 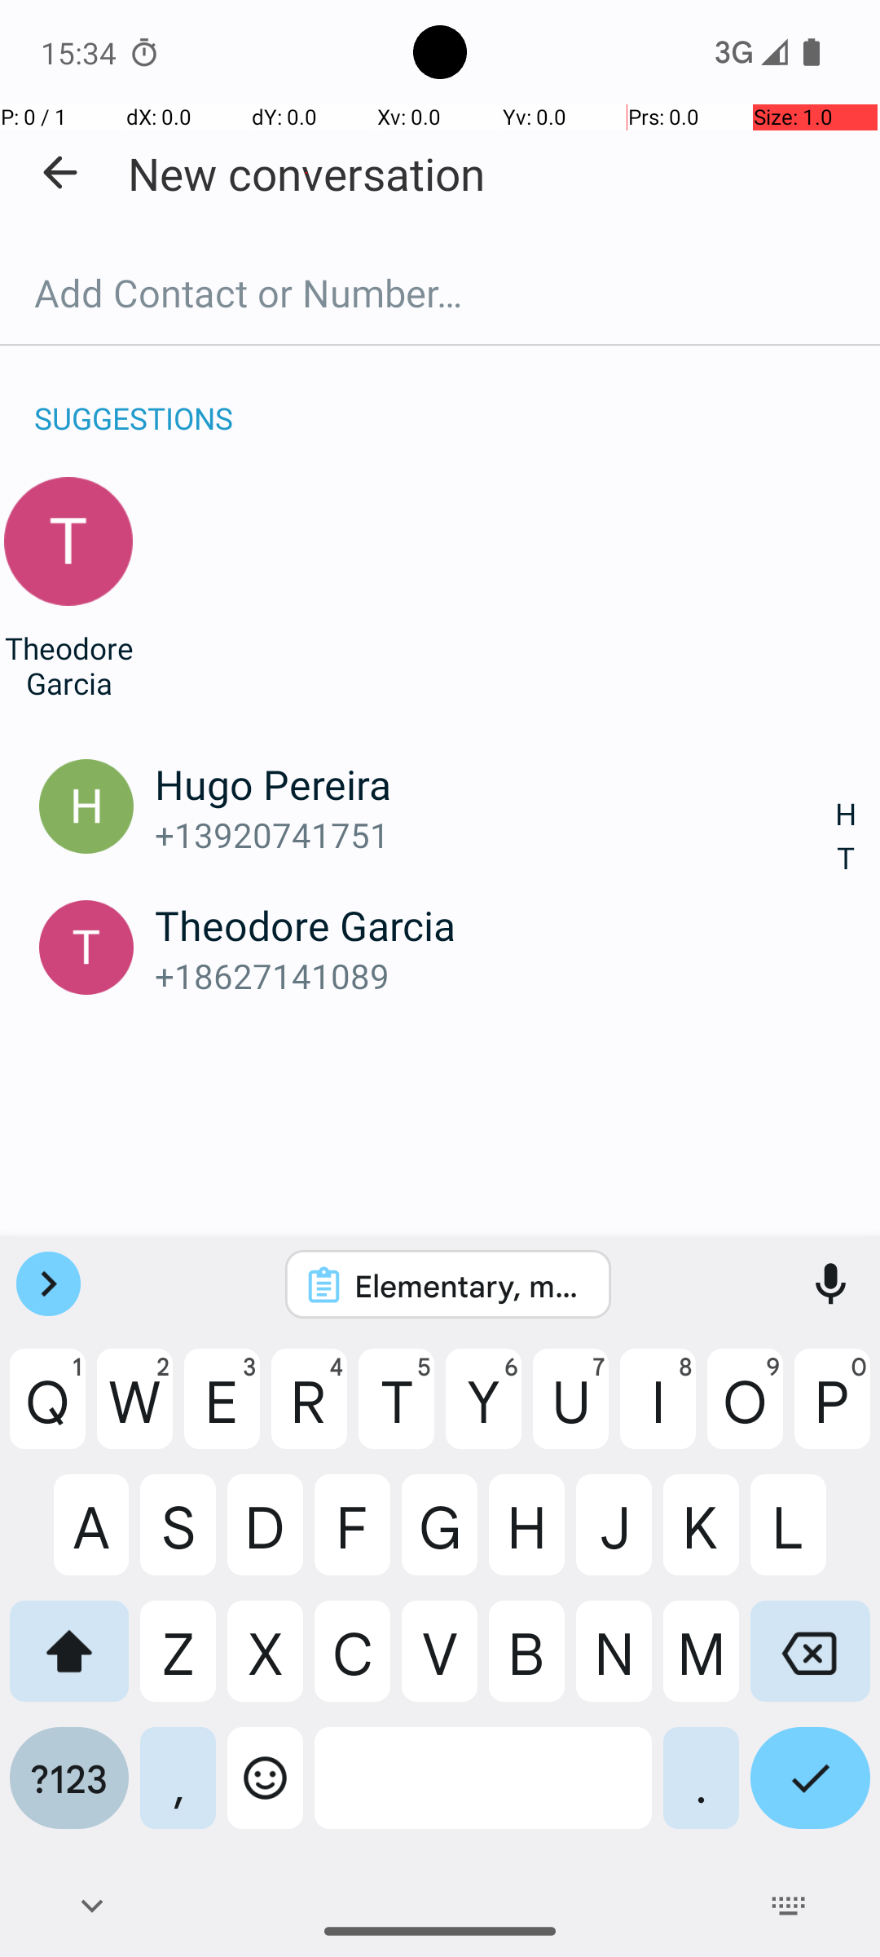 I want to click on +13920741751, so click(x=495, y=835).